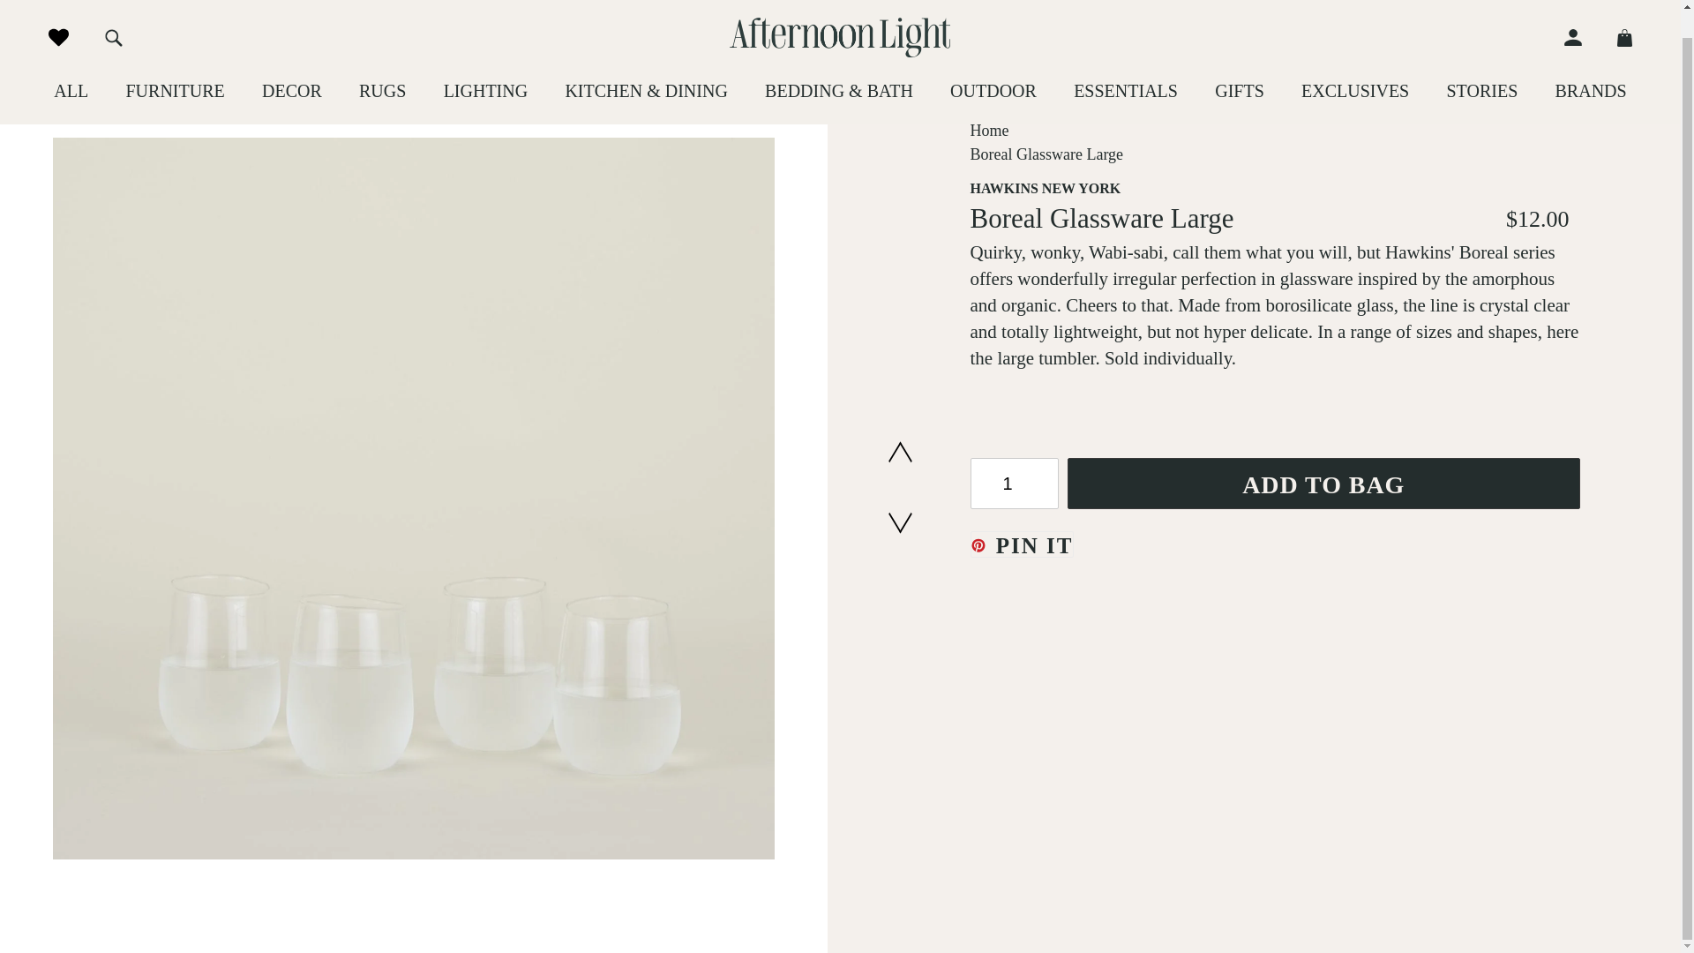 The image size is (1694, 953). I want to click on ALL, so click(71, 64).